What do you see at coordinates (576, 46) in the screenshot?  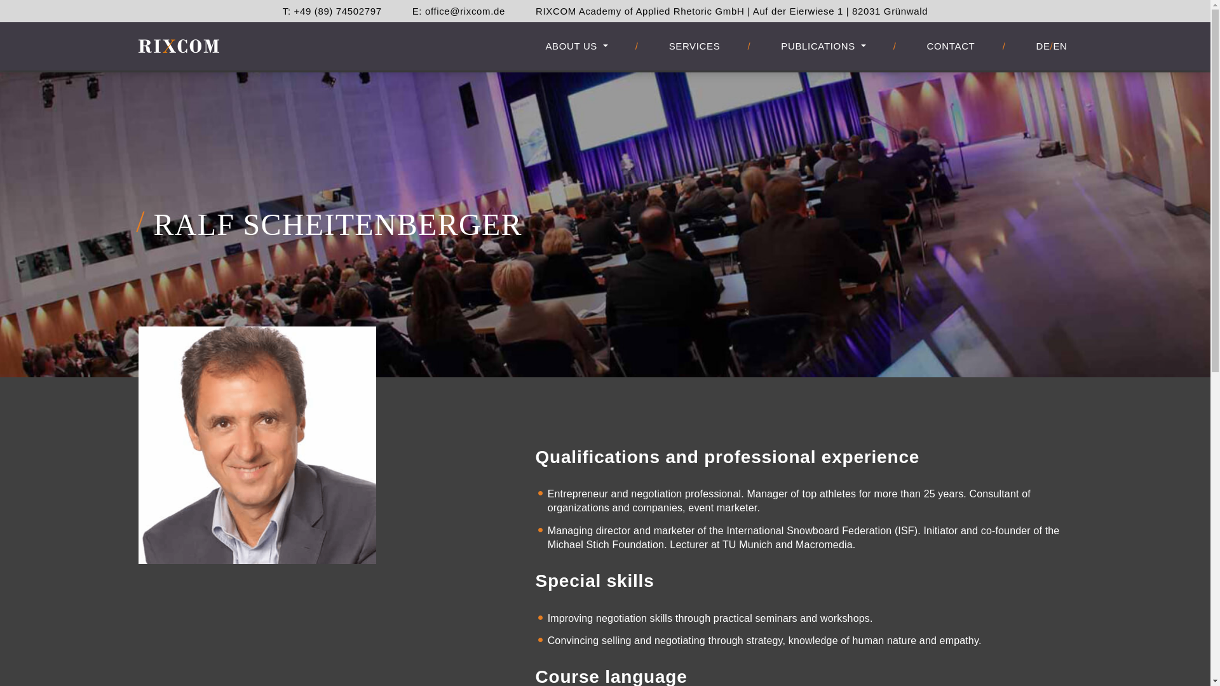 I see `ABOUT US` at bounding box center [576, 46].